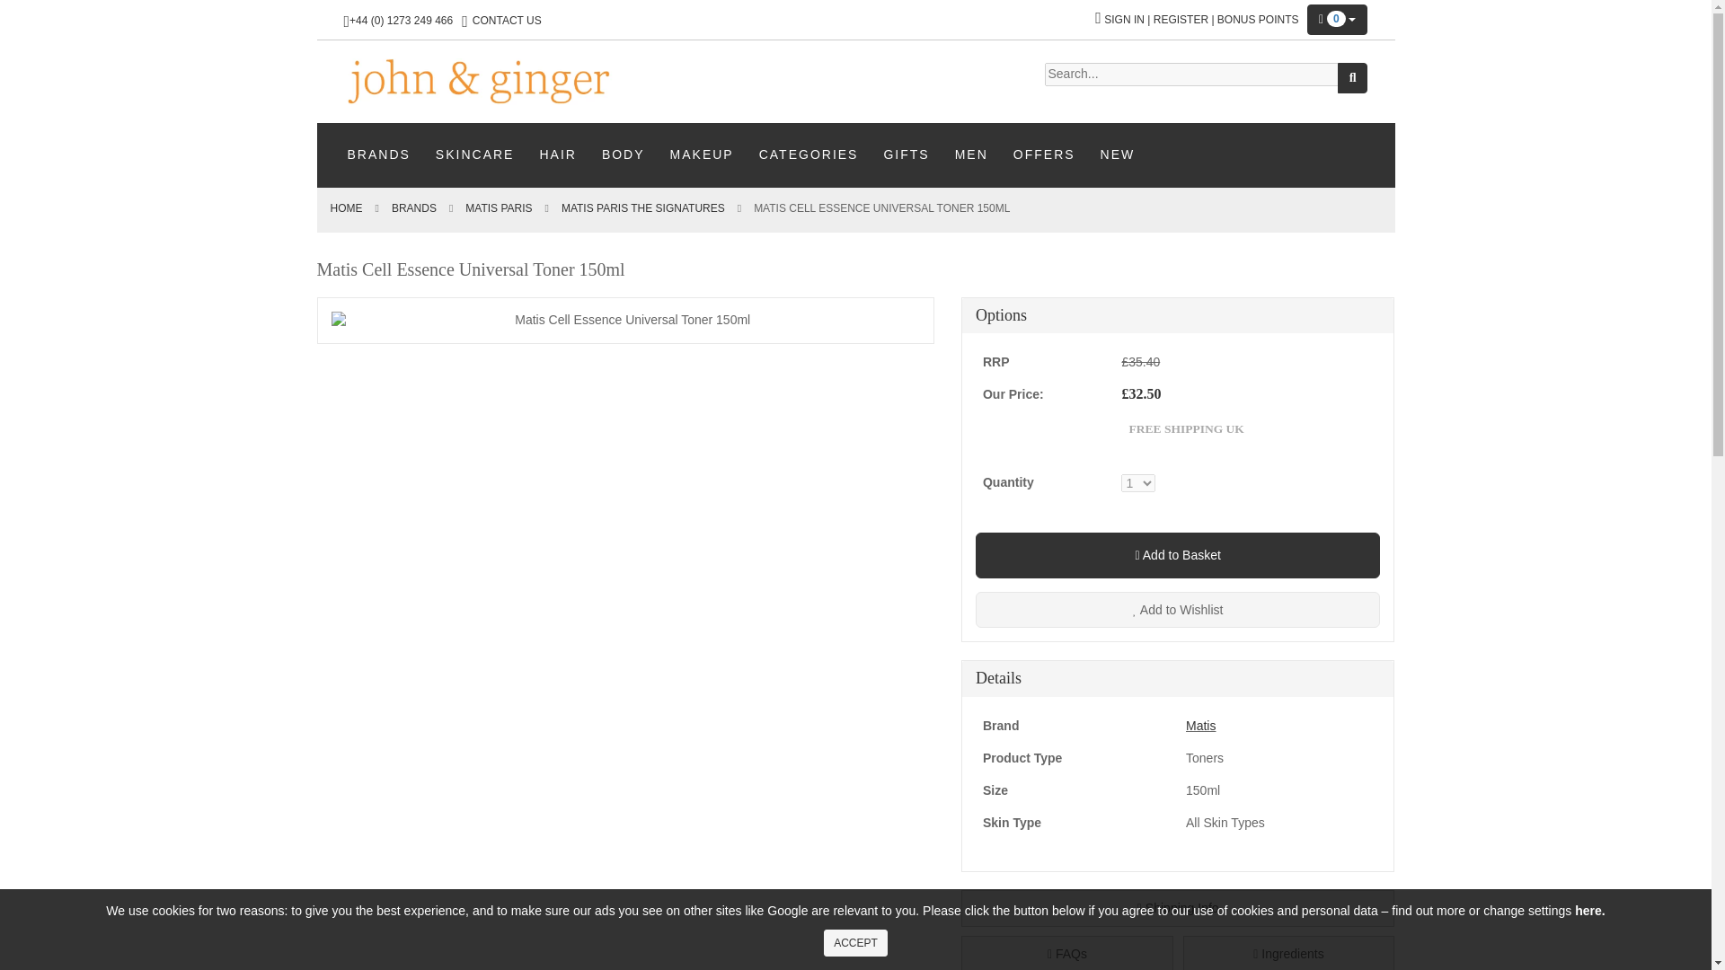 This screenshot has width=1725, height=970. I want to click on CATEGORIES, so click(809, 154).